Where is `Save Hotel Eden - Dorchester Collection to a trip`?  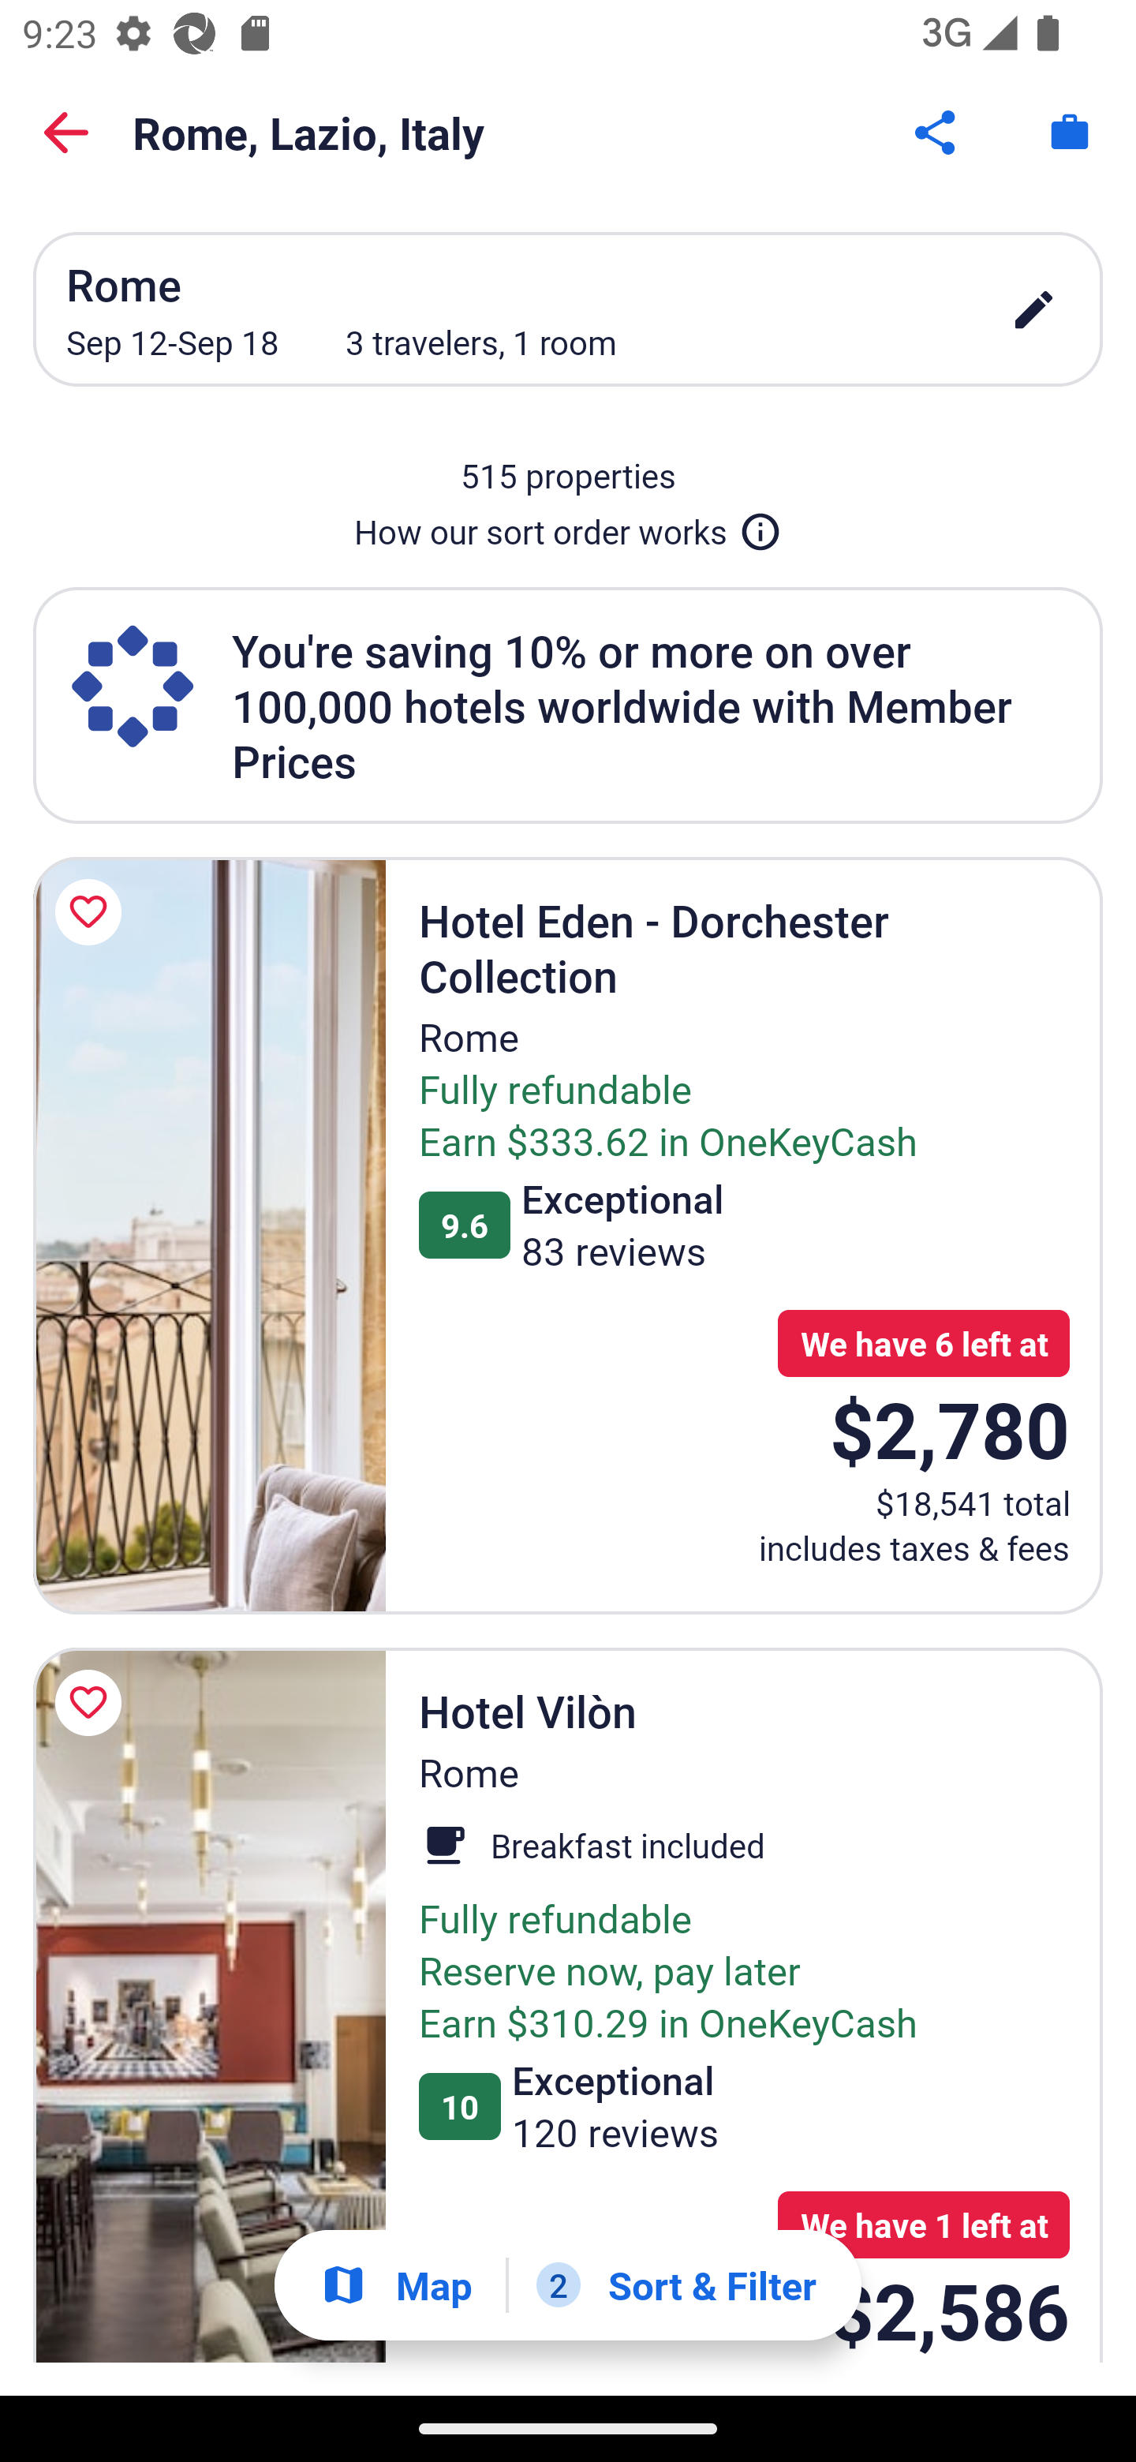
Save Hotel Eden - Dorchester Collection to a trip is located at coordinates (93, 912).